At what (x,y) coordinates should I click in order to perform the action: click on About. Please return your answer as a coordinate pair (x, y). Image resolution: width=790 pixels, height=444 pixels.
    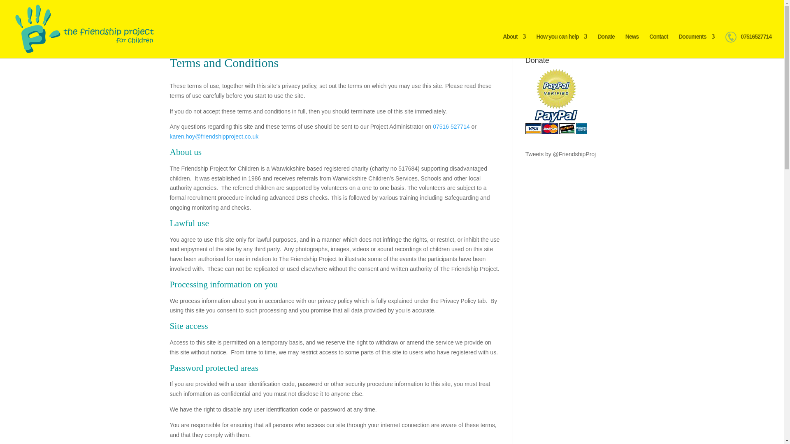
    Looking at the image, I should click on (513, 44).